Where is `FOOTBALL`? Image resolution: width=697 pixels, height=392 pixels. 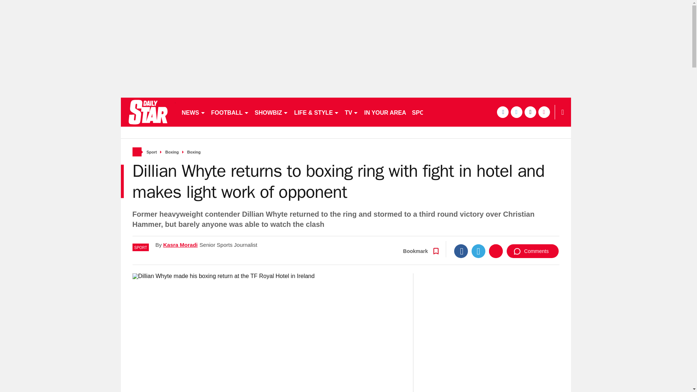 FOOTBALL is located at coordinates (230, 112).